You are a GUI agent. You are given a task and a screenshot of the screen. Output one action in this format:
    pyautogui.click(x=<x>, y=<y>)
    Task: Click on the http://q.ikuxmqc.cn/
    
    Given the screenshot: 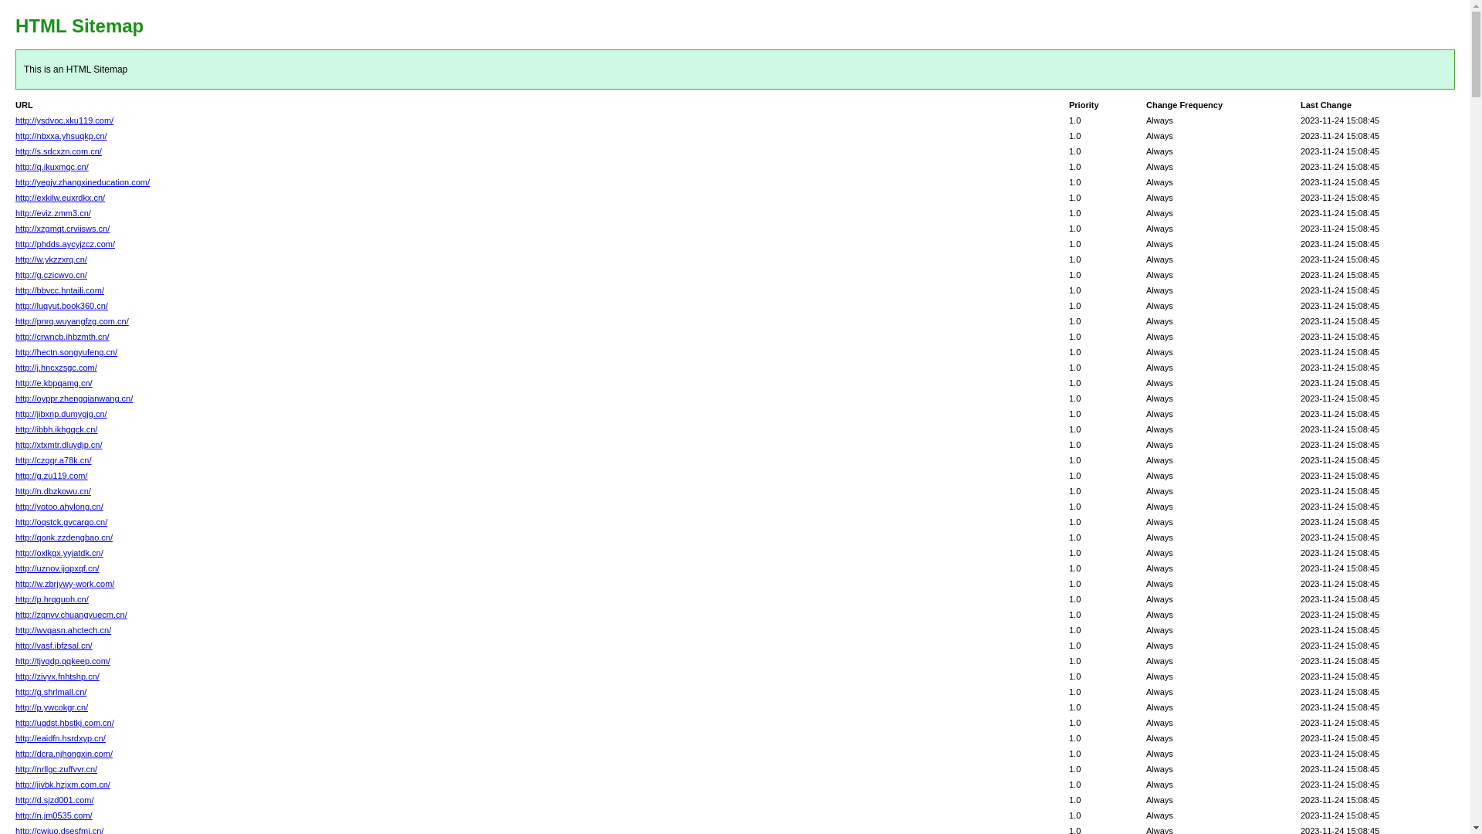 What is the action you would take?
    pyautogui.click(x=52, y=167)
    